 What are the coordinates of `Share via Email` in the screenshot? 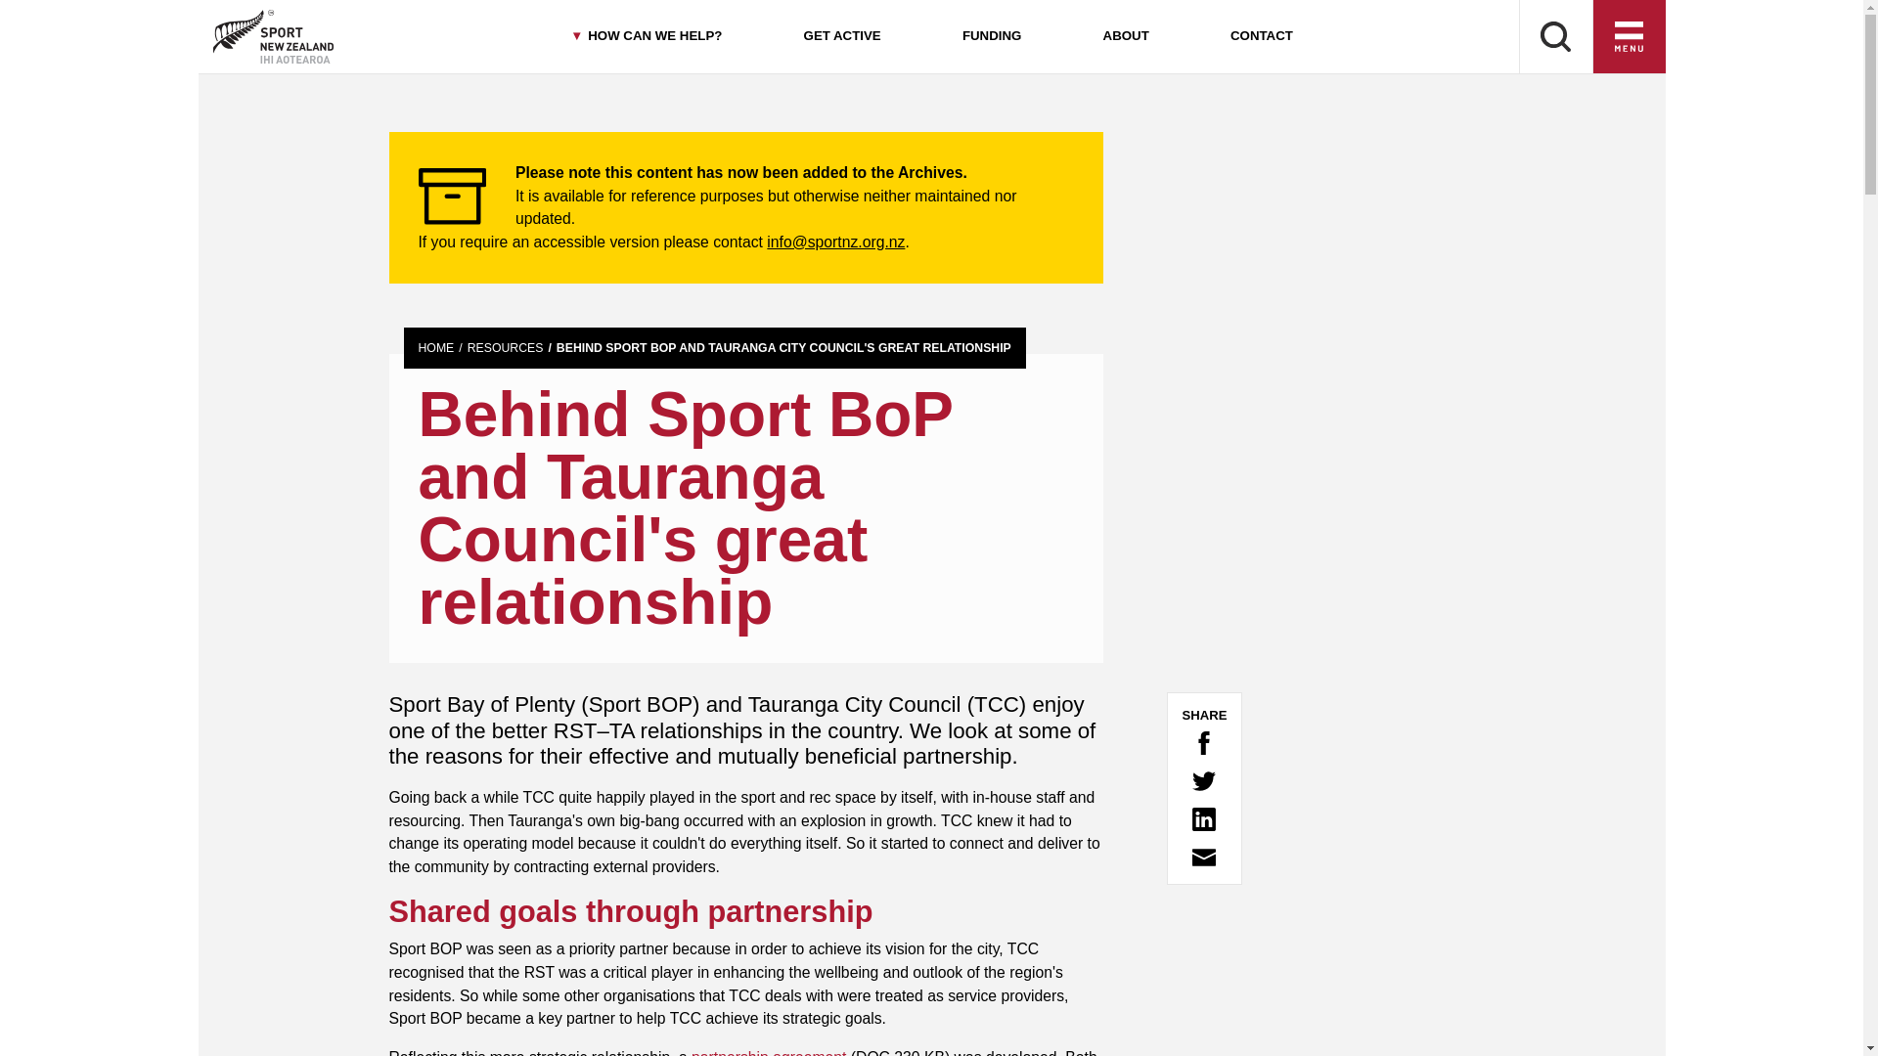 It's located at (1203, 857).